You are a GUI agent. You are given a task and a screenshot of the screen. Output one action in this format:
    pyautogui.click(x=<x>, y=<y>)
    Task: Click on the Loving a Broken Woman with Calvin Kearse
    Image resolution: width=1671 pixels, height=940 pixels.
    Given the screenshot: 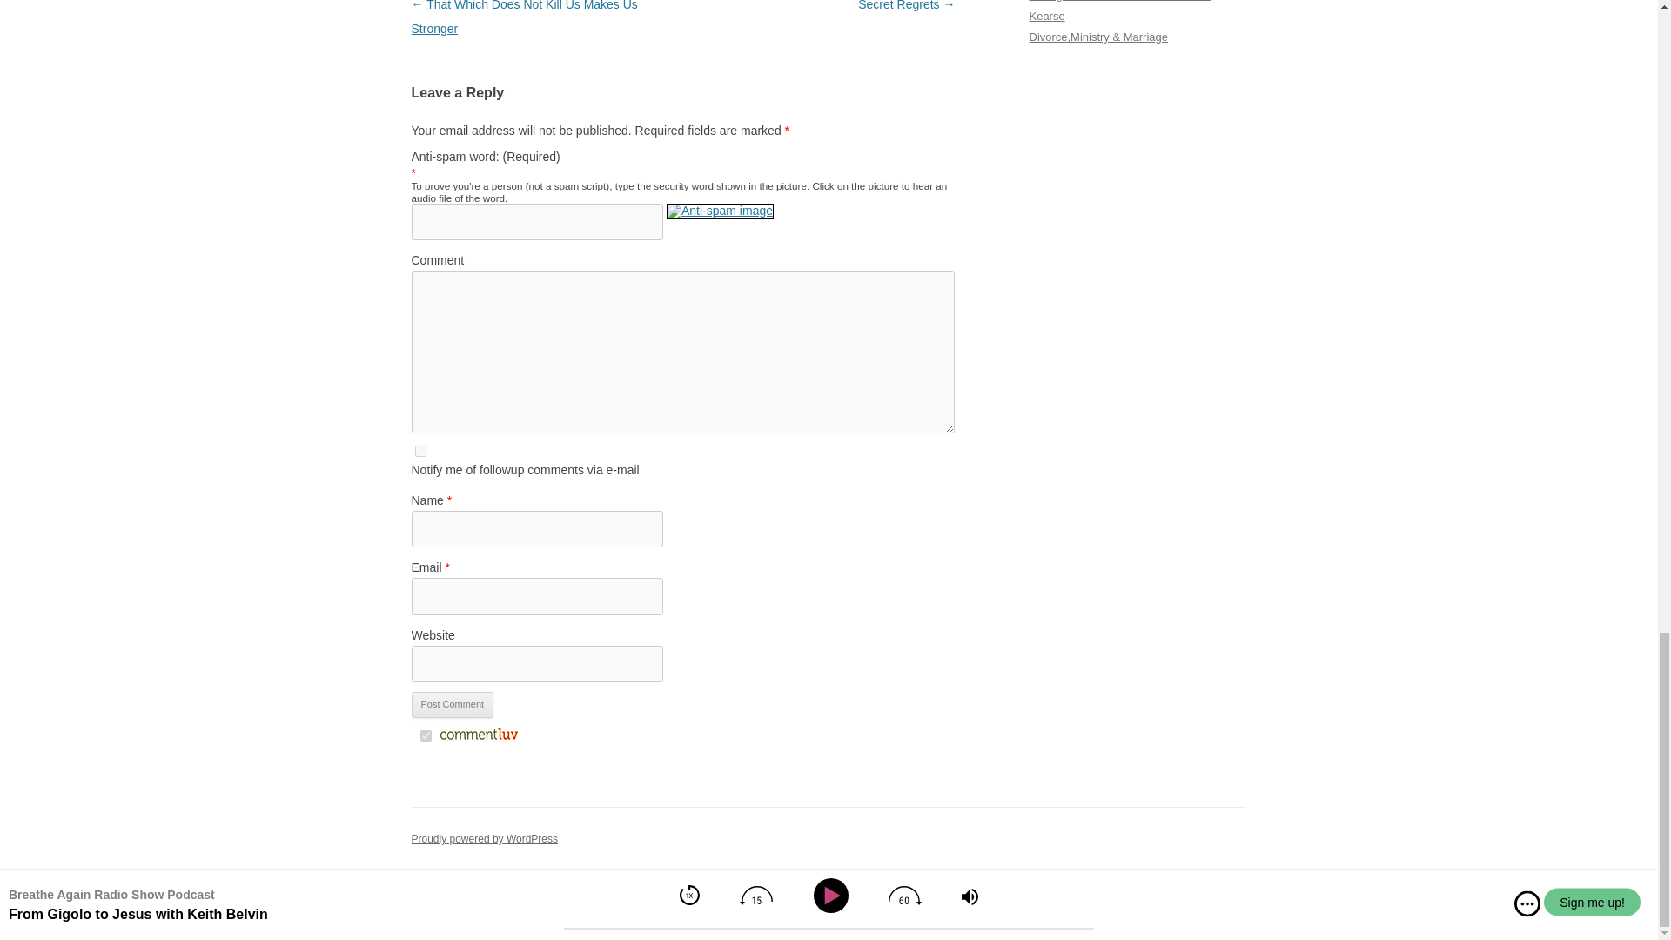 What is the action you would take?
    pyautogui.click(x=1119, y=10)
    